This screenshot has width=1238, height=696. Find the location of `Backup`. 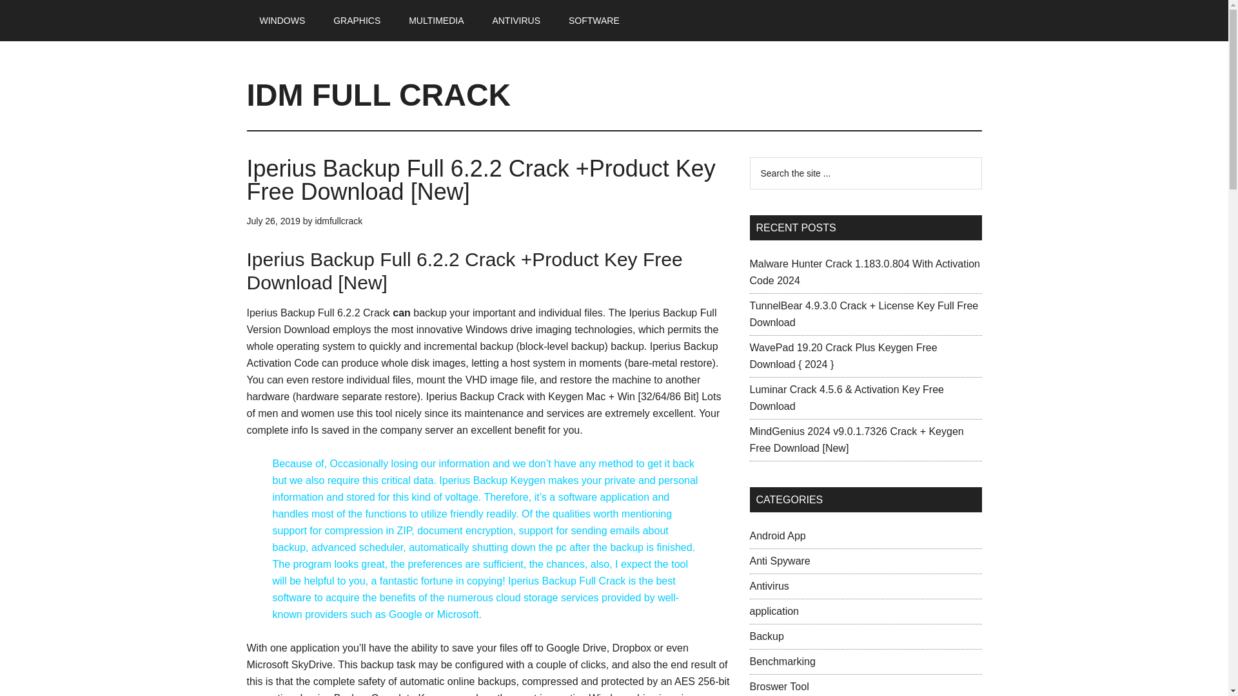

Backup is located at coordinates (766, 635).